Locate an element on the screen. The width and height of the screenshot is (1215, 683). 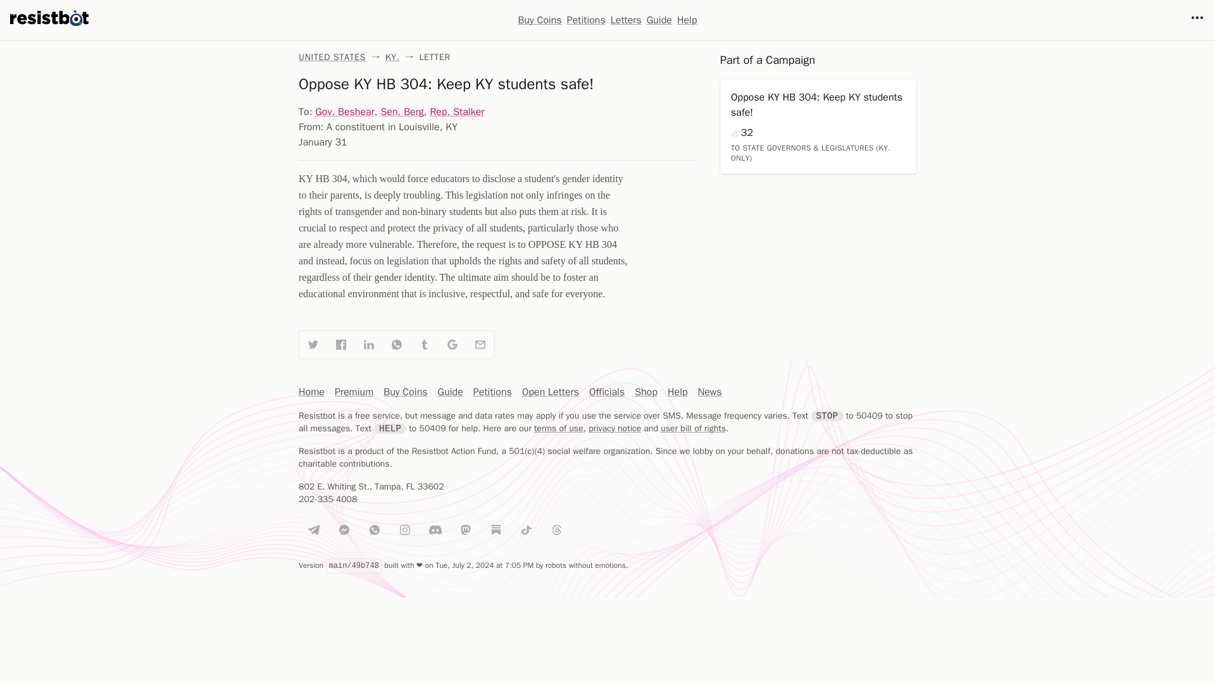
Help is located at coordinates (677, 392).